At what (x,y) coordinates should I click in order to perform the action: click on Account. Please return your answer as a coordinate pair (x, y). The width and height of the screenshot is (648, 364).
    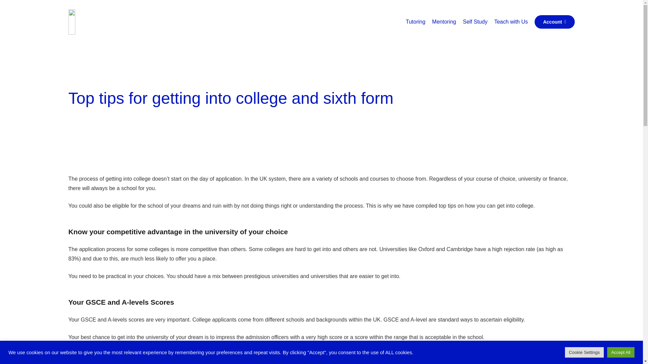
    Looking at the image, I should click on (555, 22).